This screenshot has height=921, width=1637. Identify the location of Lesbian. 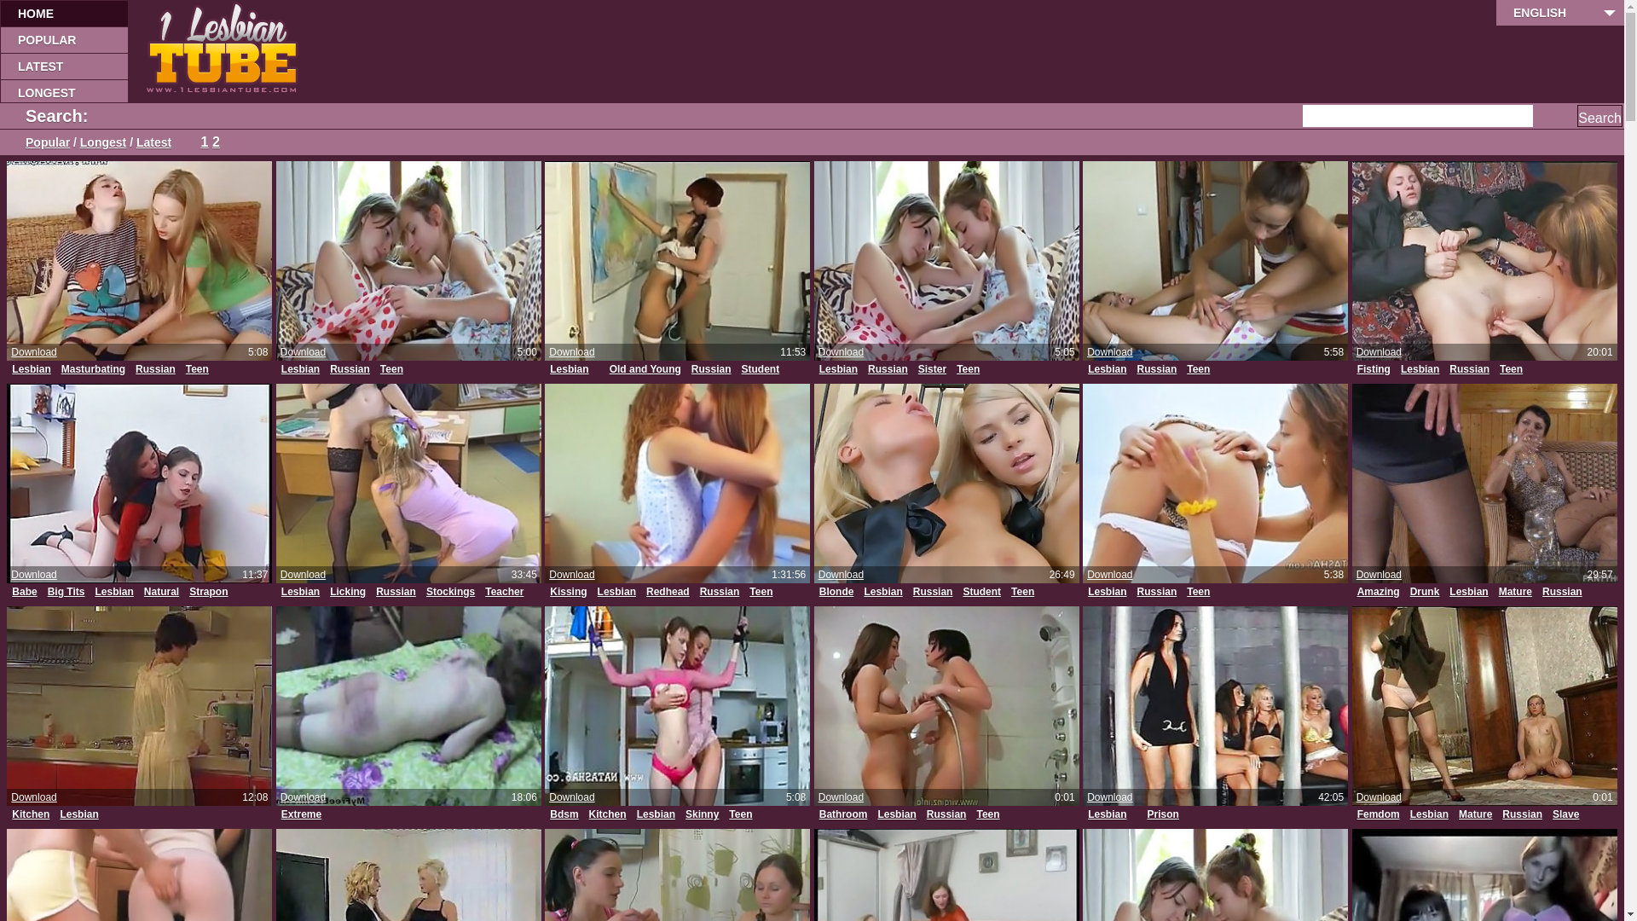
(883, 592).